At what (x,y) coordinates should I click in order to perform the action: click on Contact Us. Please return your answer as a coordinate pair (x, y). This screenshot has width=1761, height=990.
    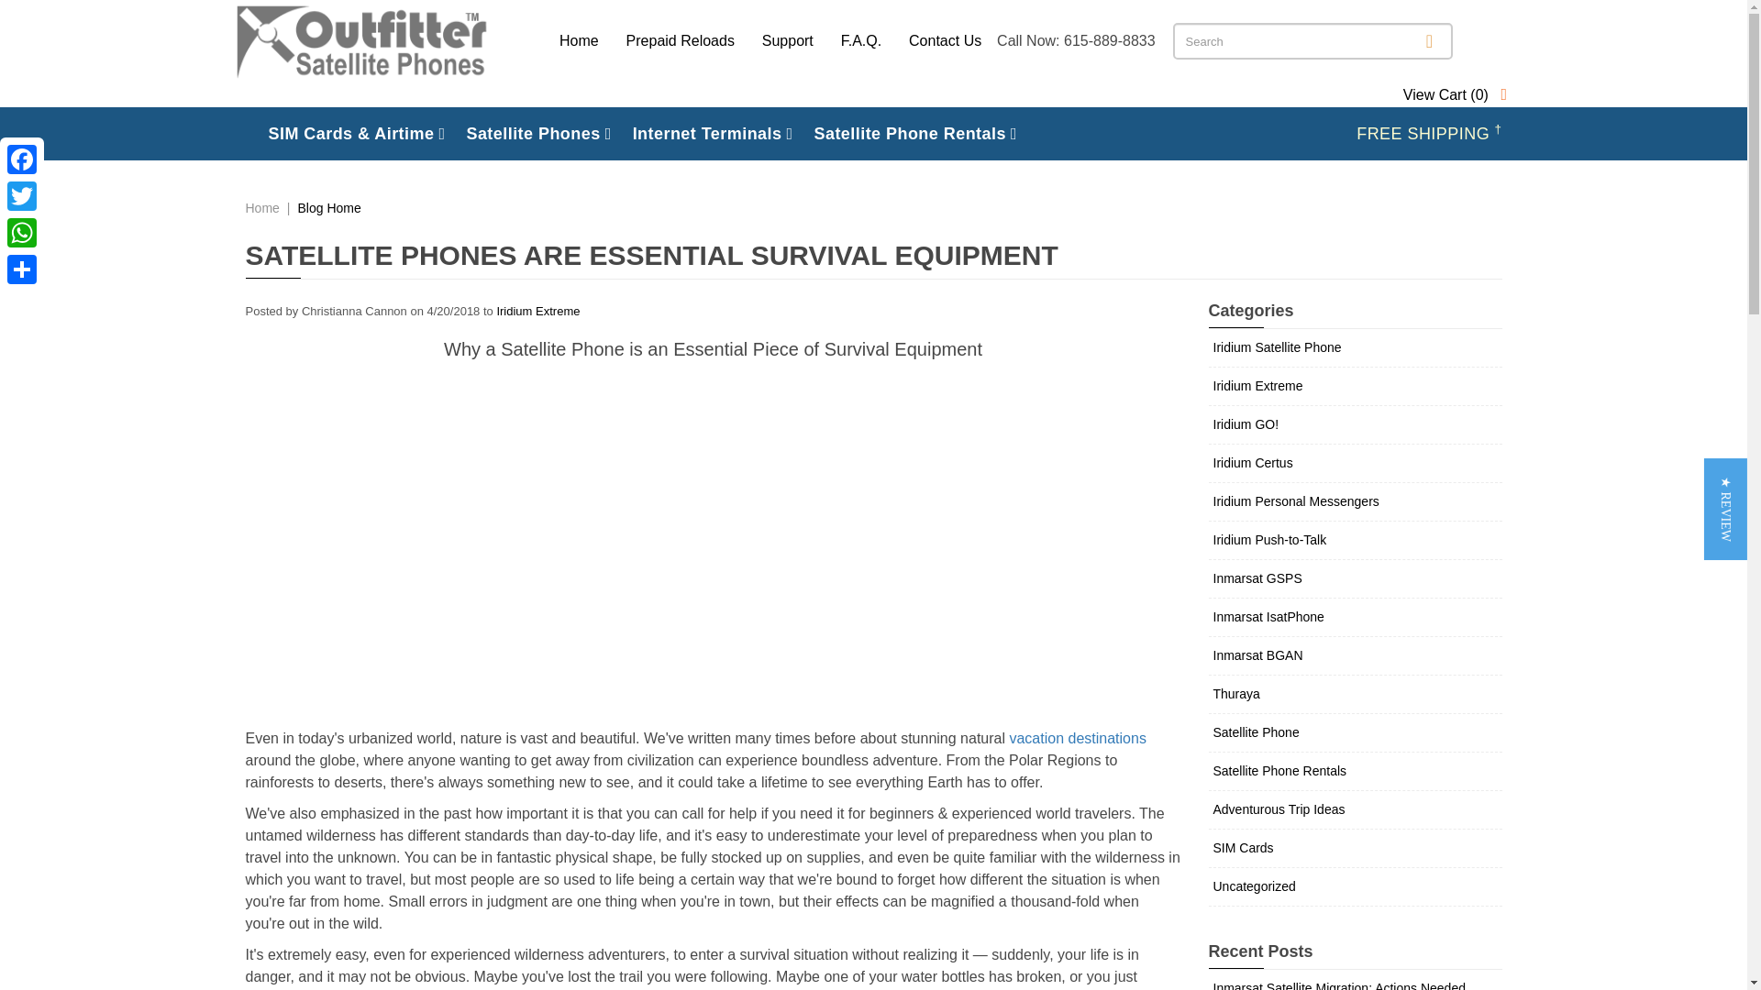
    Looking at the image, I should click on (945, 40).